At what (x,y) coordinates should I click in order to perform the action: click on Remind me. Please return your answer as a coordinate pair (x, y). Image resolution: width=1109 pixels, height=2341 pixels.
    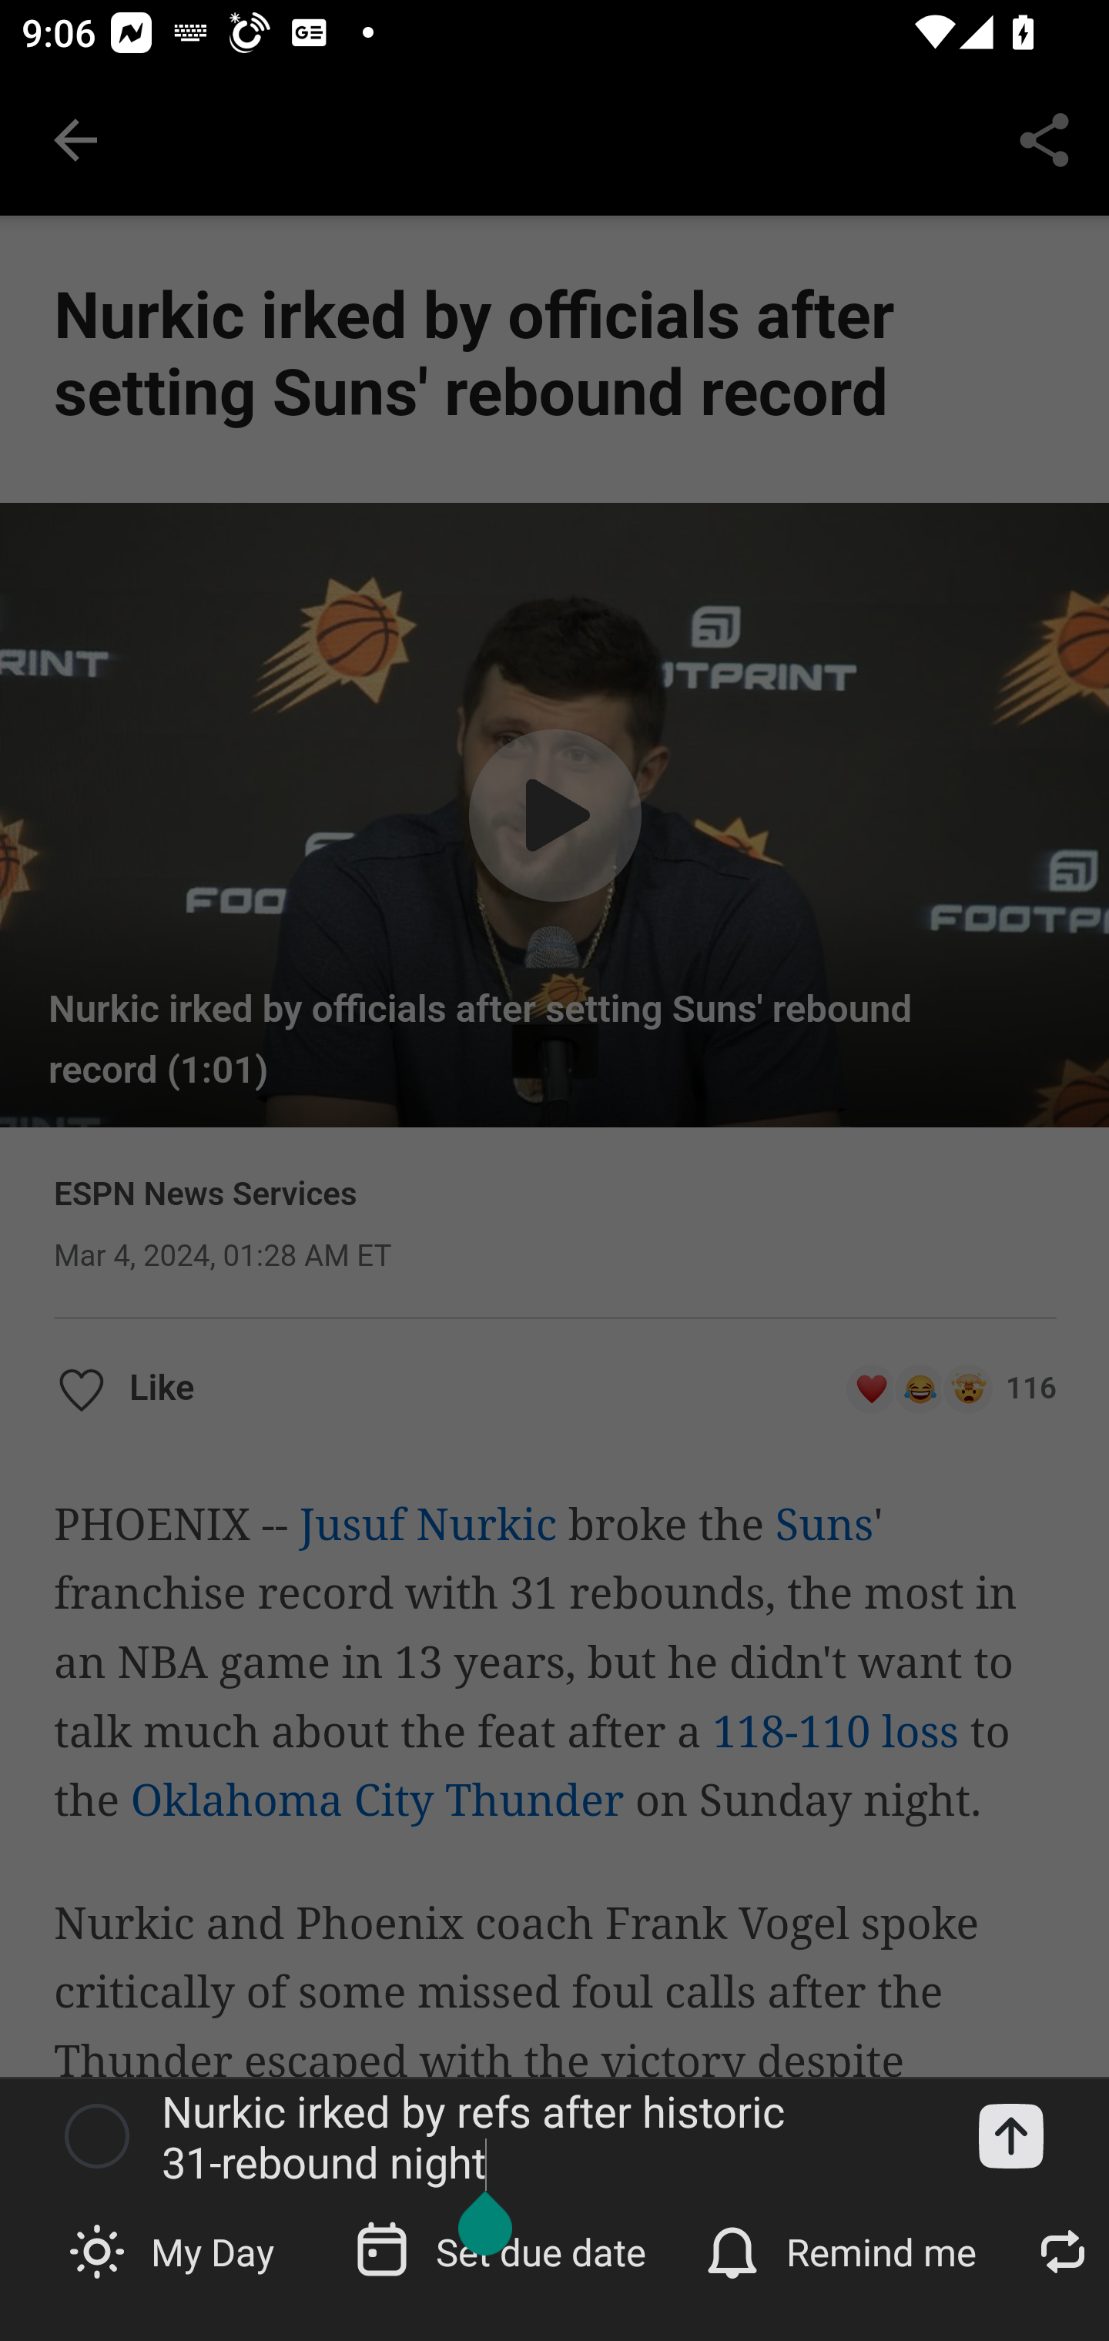
    Looking at the image, I should click on (844, 2250).